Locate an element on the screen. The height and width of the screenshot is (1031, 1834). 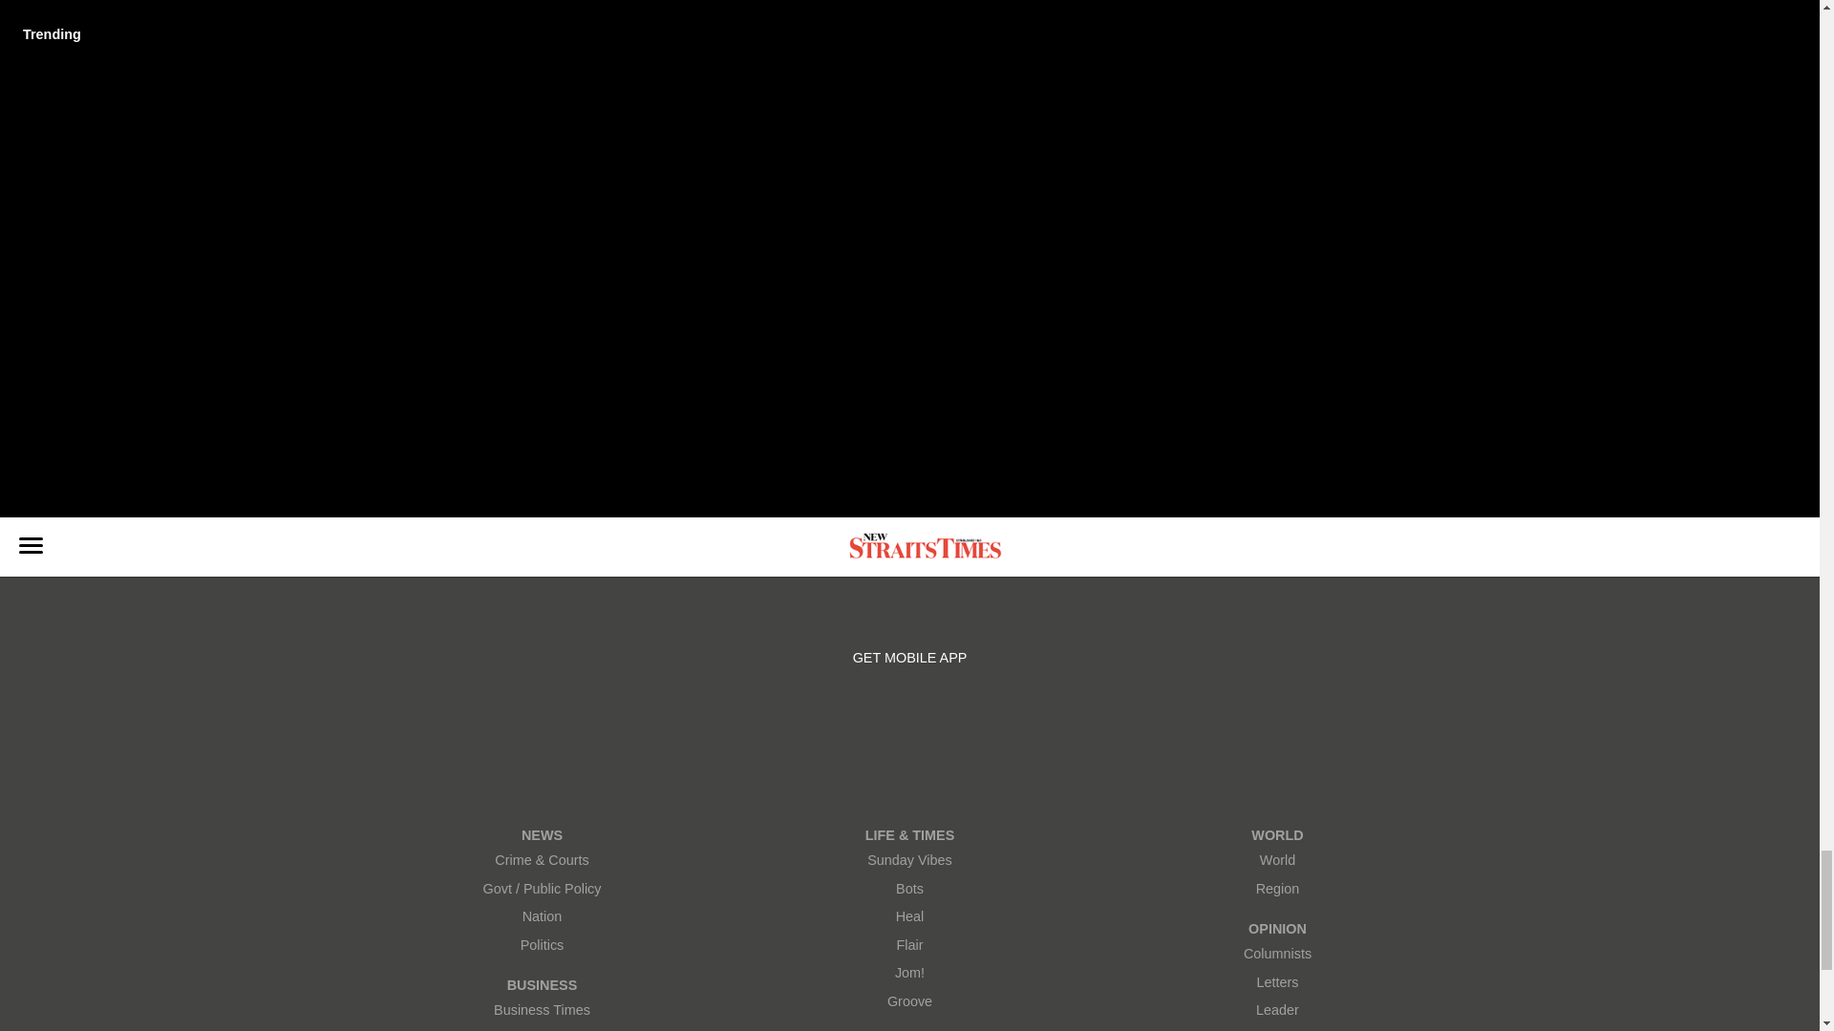
BUSINESS is located at coordinates (542, 985).